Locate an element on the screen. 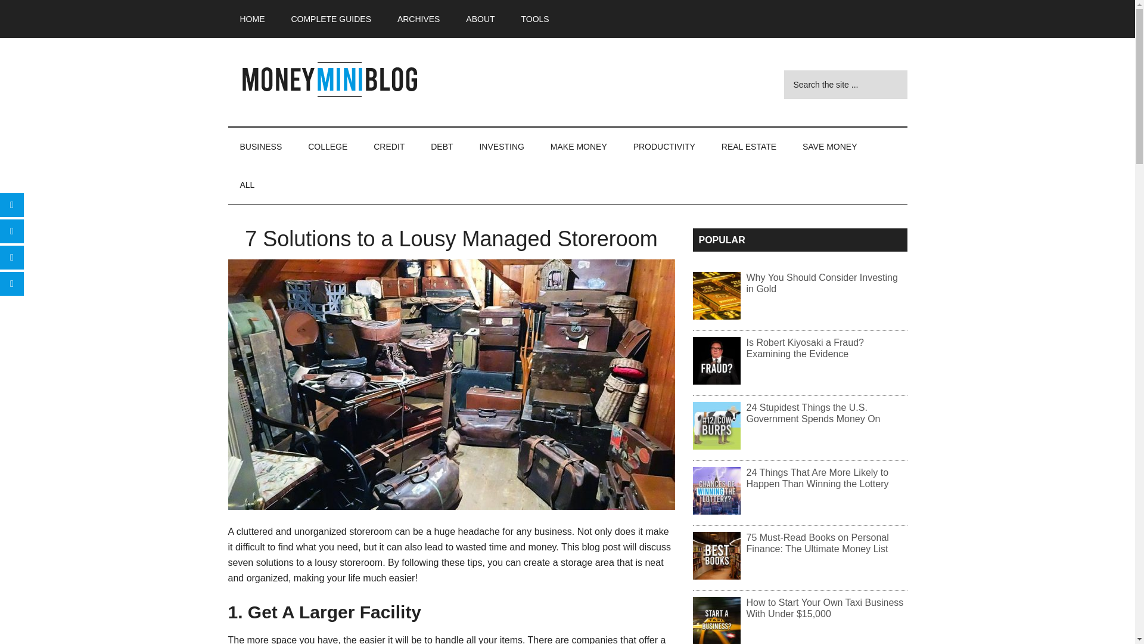  TOOLS is located at coordinates (534, 19).